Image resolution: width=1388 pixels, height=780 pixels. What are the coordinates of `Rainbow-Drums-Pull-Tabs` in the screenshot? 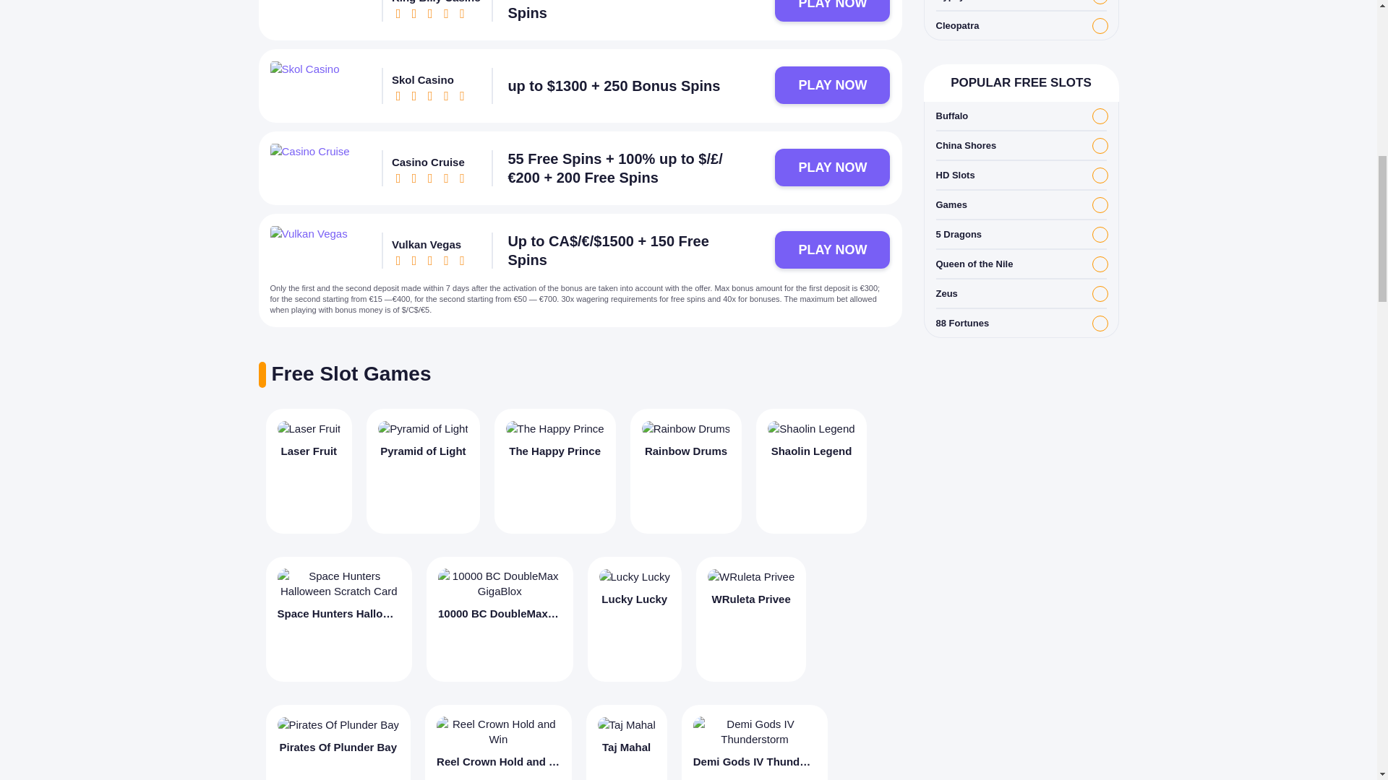 It's located at (686, 428).